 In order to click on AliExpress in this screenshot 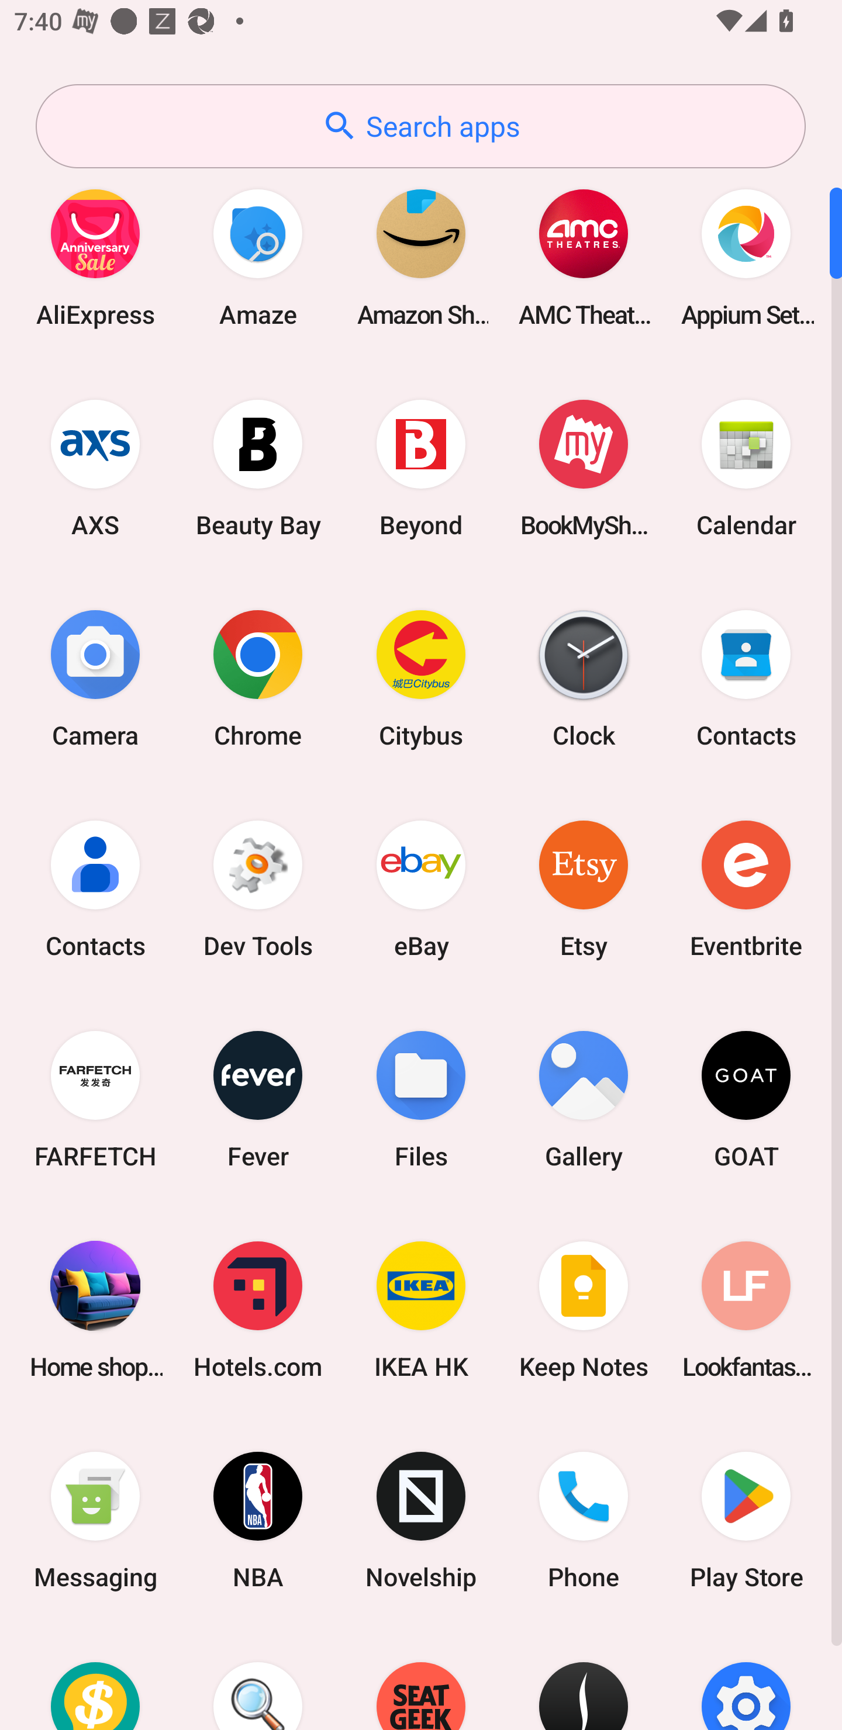, I will do `click(95, 257)`.